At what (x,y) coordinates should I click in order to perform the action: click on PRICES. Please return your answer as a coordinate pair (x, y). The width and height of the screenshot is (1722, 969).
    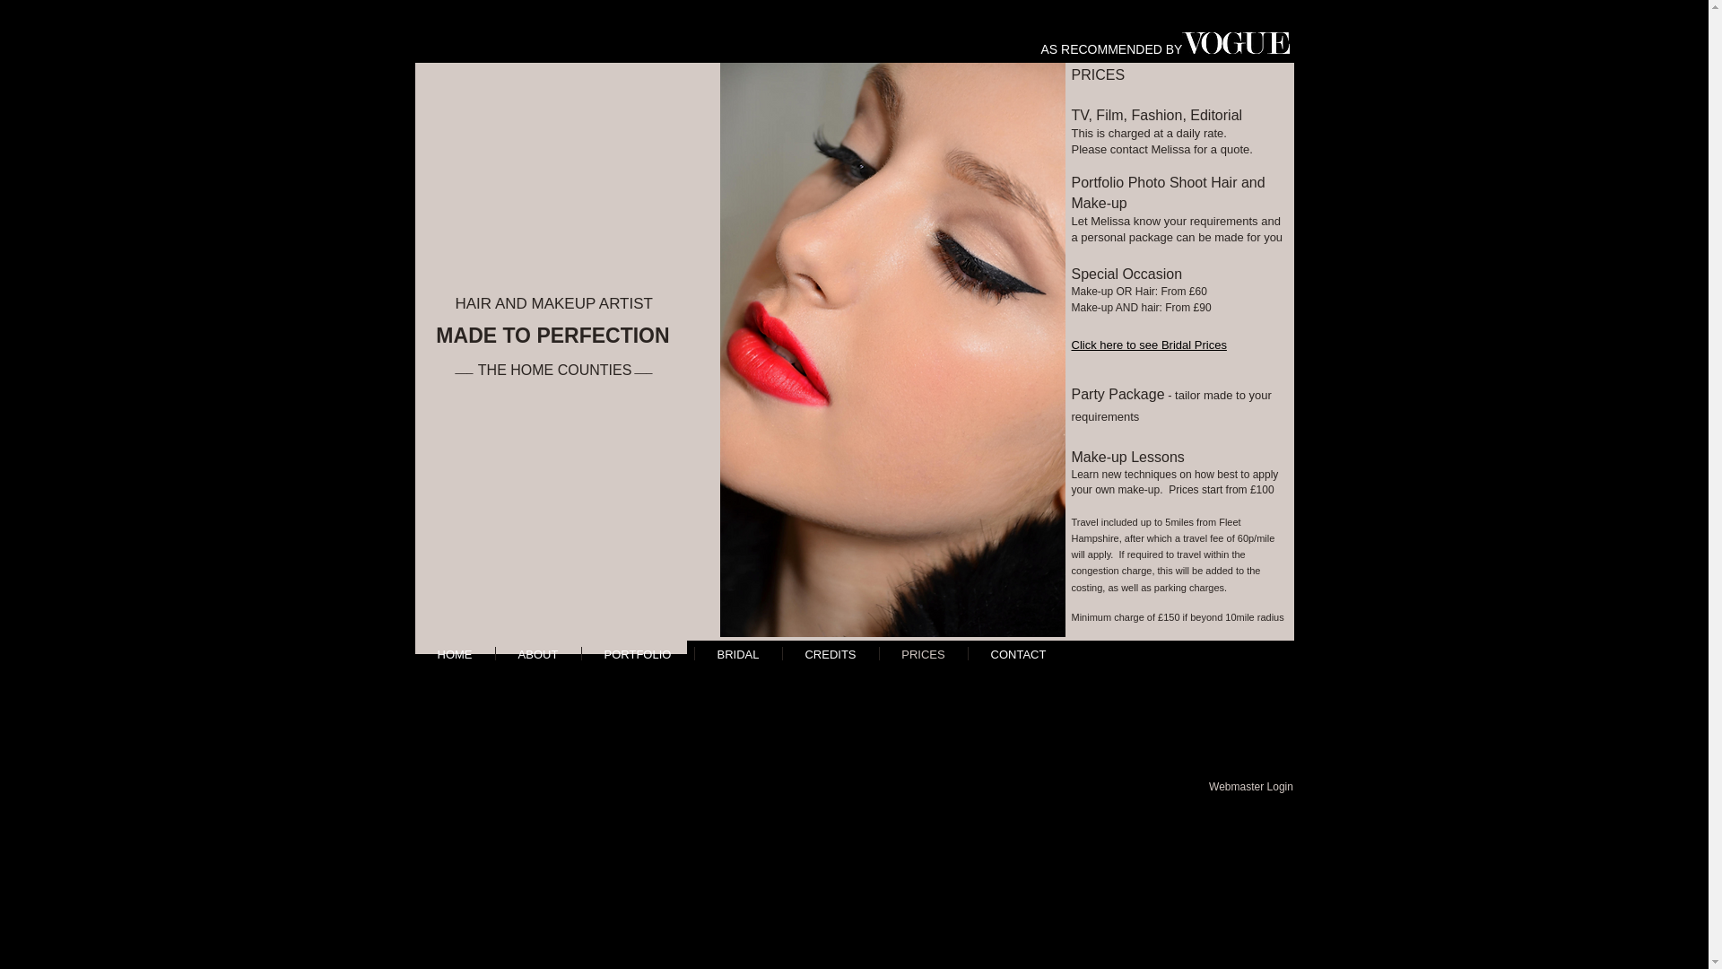
    Looking at the image, I should click on (922, 653).